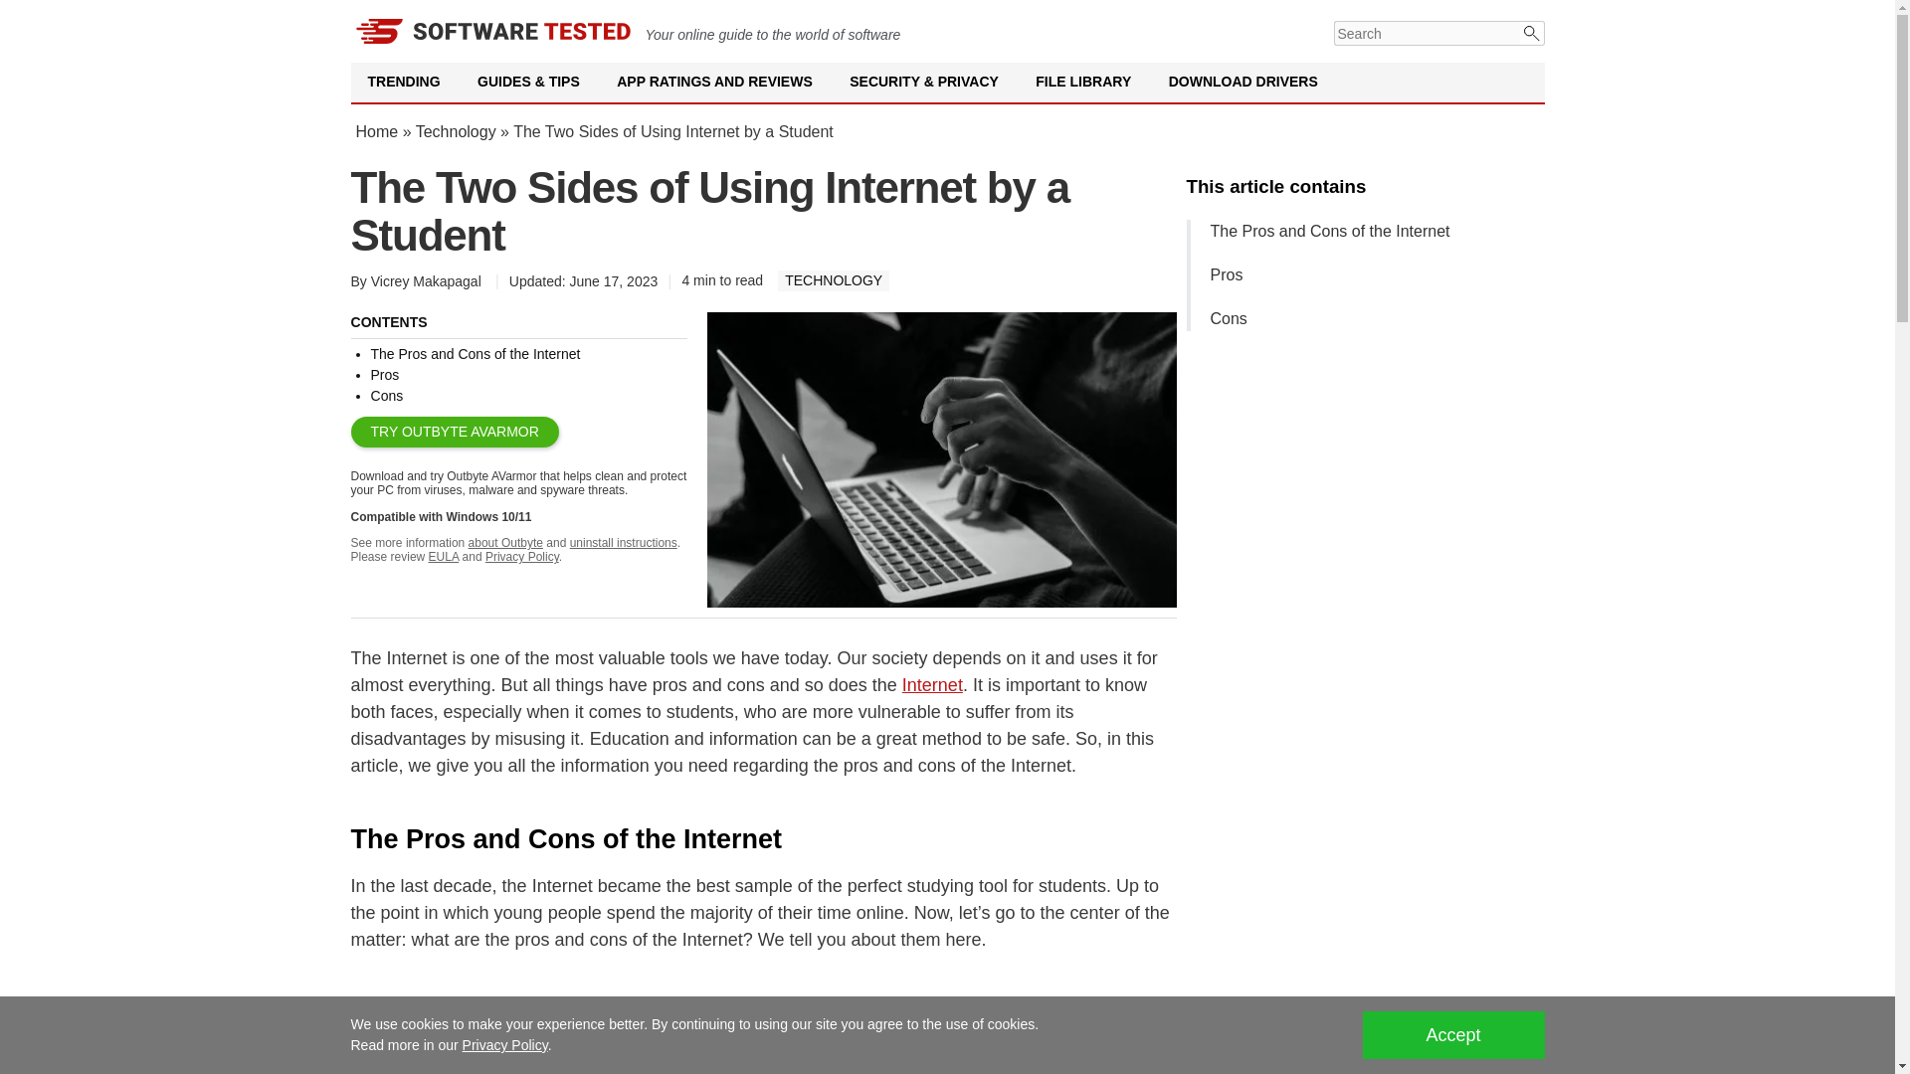 Image resolution: width=1910 pixels, height=1074 pixels. What do you see at coordinates (404, 82) in the screenshot?
I see `TRENDING` at bounding box center [404, 82].